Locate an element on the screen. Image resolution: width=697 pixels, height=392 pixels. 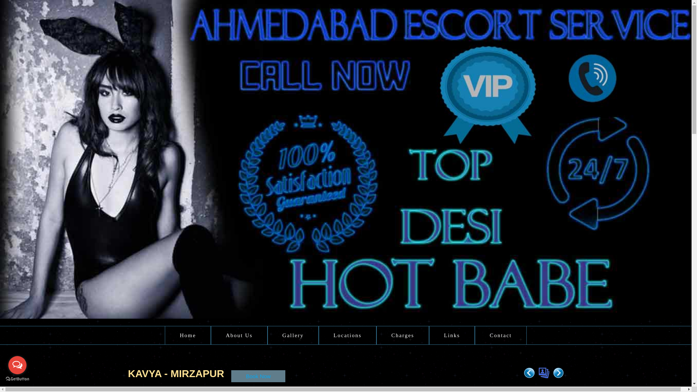
Book Now is located at coordinates (258, 376).